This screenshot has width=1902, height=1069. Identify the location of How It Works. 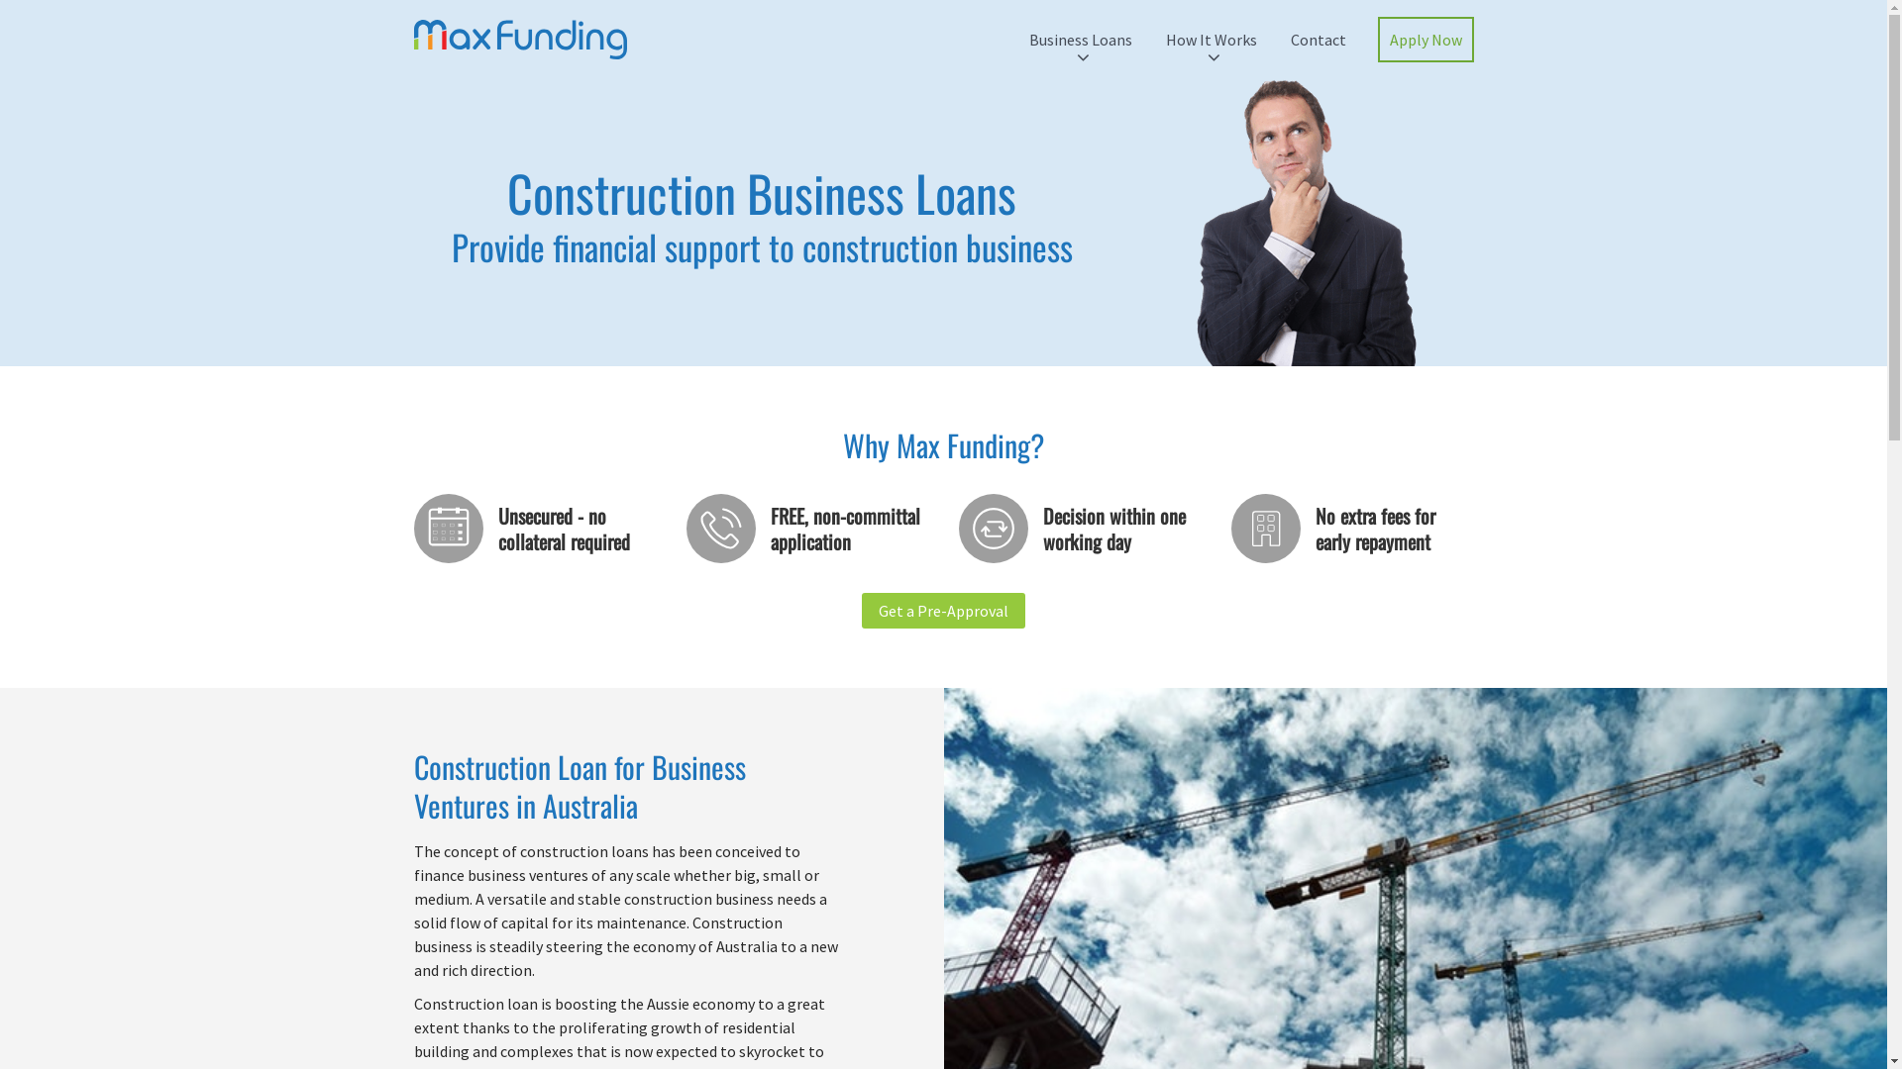
(1212, 40).